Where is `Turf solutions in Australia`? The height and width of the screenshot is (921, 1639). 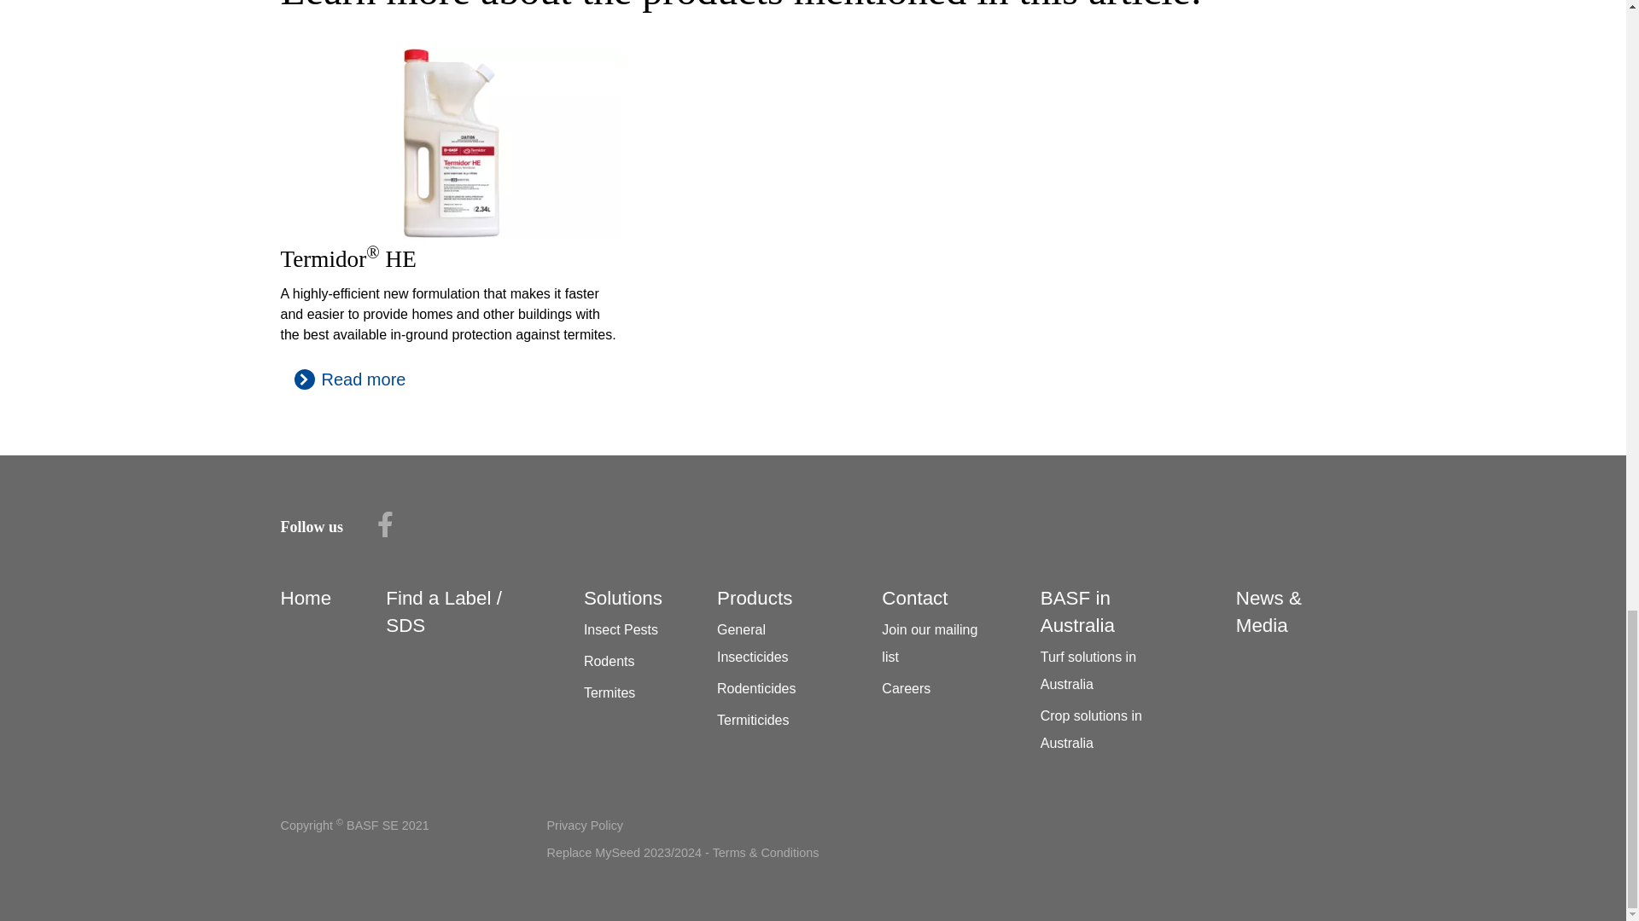
Turf solutions in Australia is located at coordinates (1088, 670).